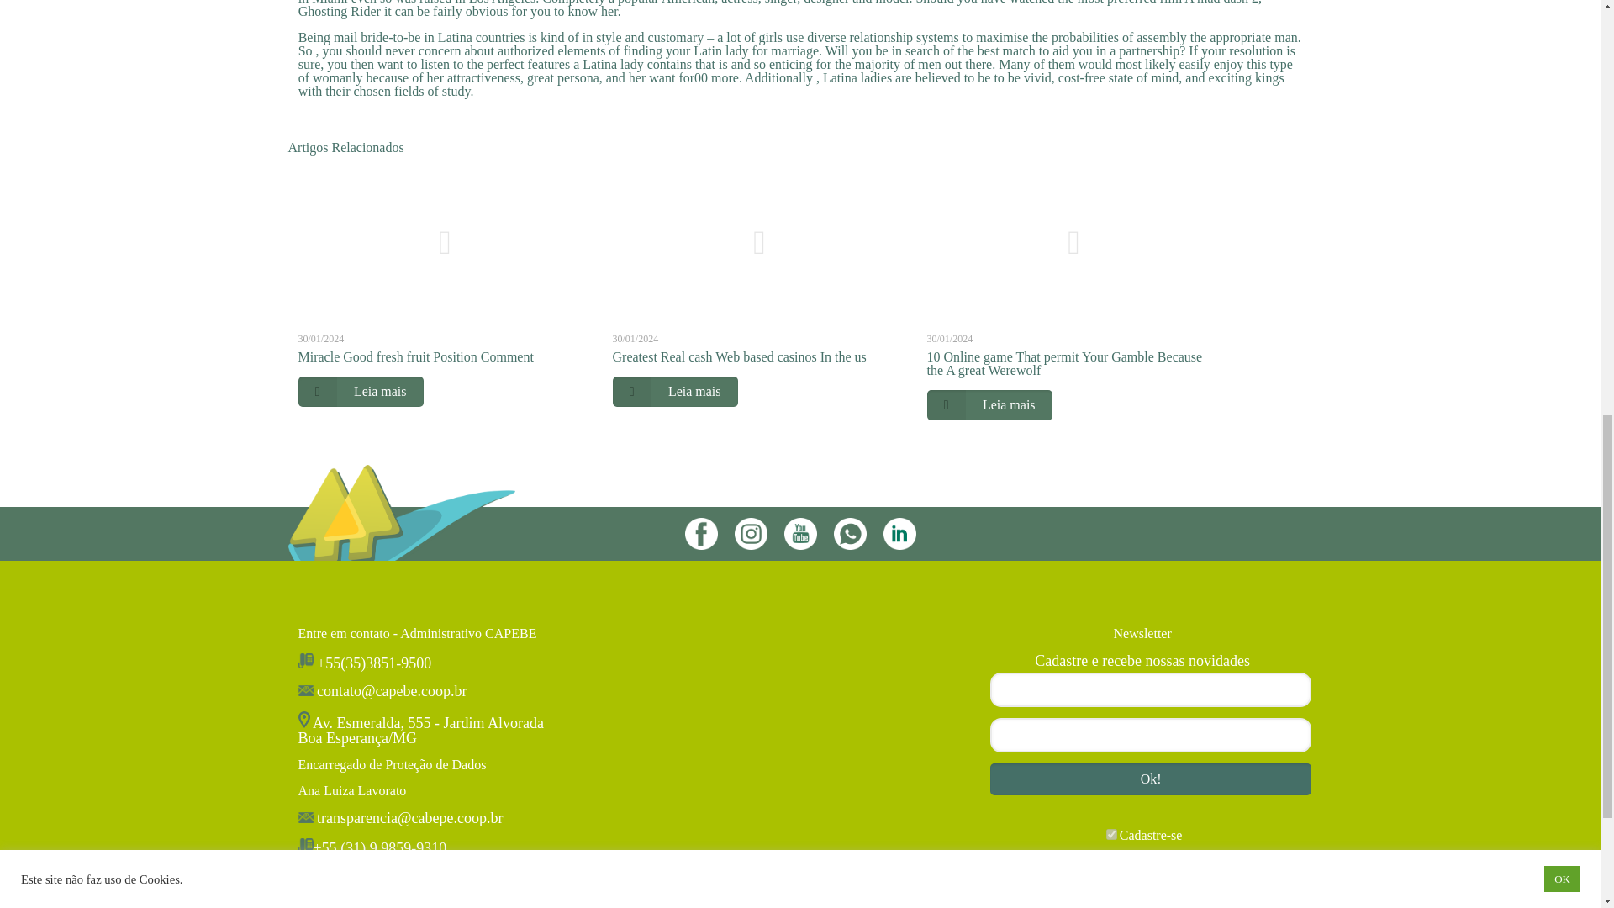  I want to click on Ok!, so click(1151, 779).